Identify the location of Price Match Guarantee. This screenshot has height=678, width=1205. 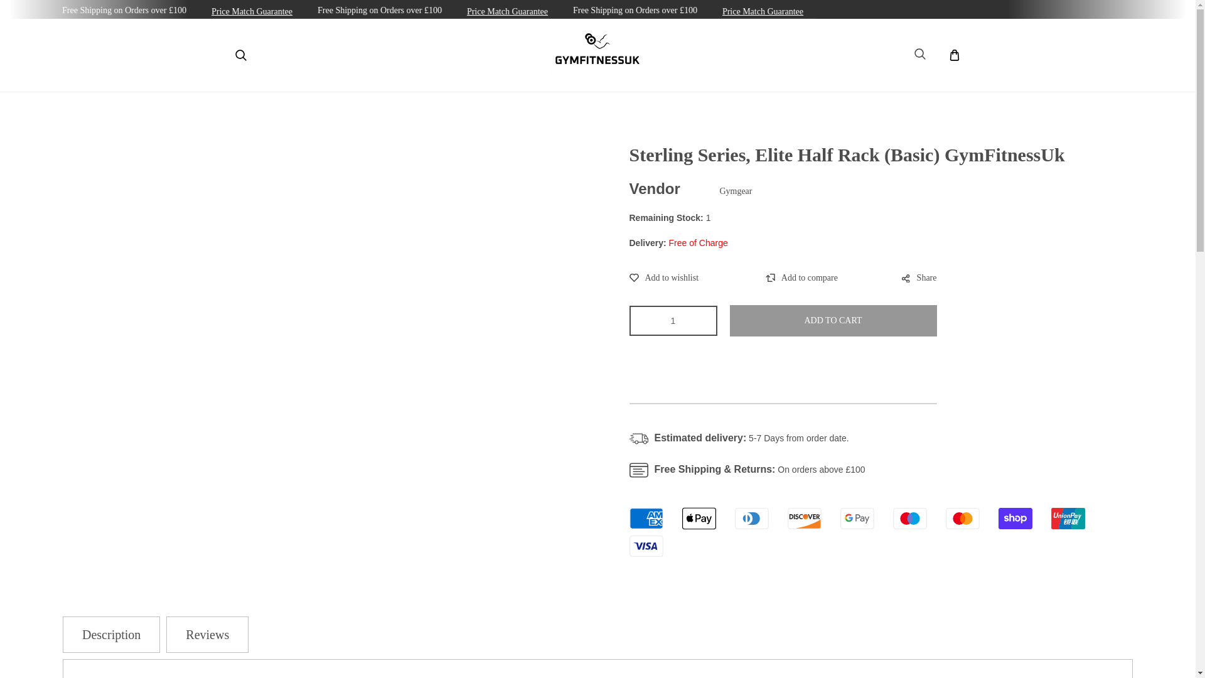
(395, 11).